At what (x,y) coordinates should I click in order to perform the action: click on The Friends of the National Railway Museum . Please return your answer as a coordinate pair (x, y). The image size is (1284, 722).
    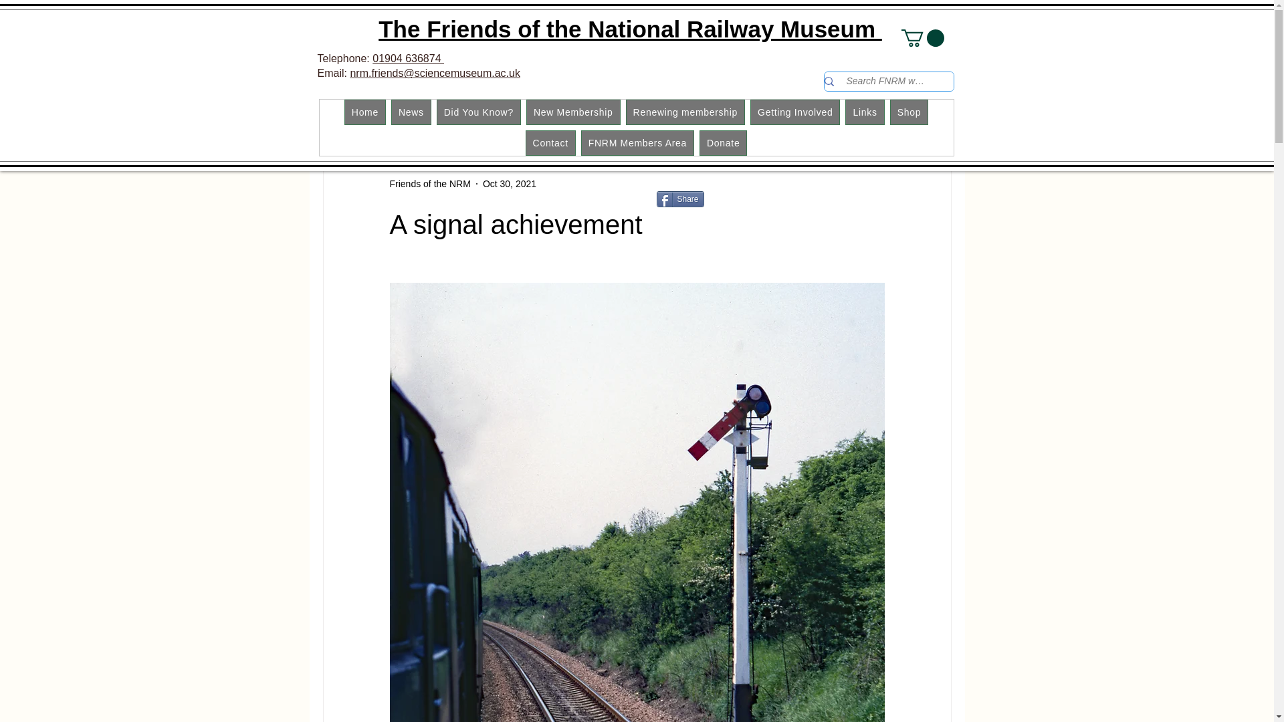
    Looking at the image, I should click on (630, 28).